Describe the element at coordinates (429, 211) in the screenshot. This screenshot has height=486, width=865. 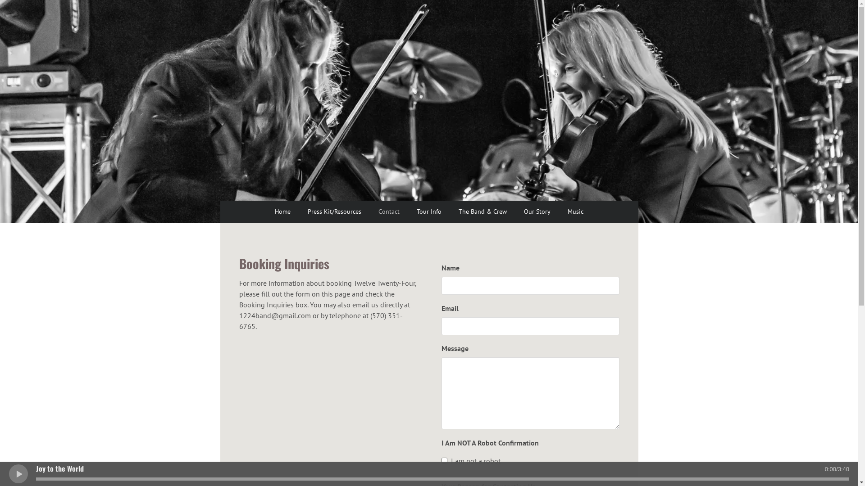
I see `Tour Info` at that location.